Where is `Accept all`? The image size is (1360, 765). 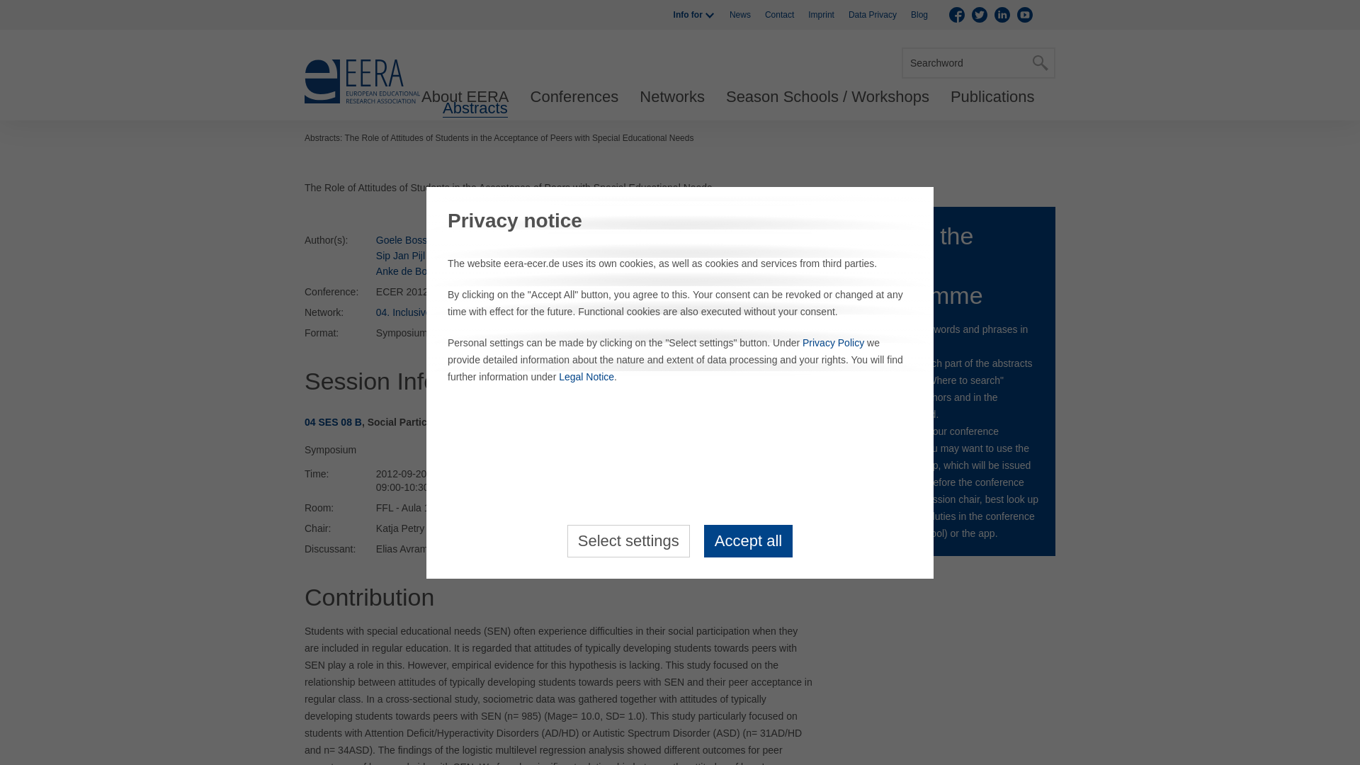
Accept all is located at coordinates (748, 540).